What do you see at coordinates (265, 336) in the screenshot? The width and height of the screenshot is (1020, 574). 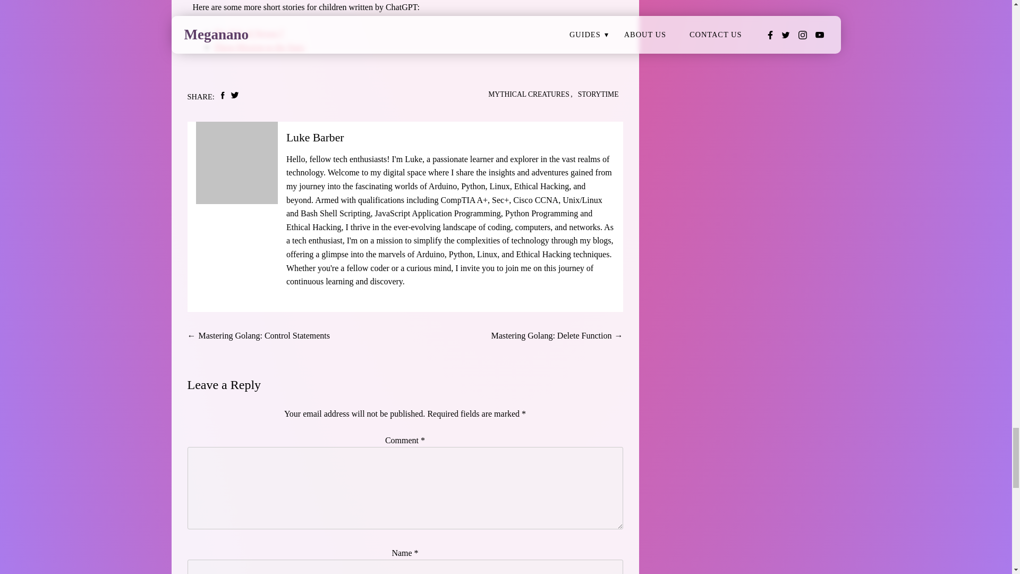 I see `Mastering Golang: Control Statements` at bounding box center [265, 336].